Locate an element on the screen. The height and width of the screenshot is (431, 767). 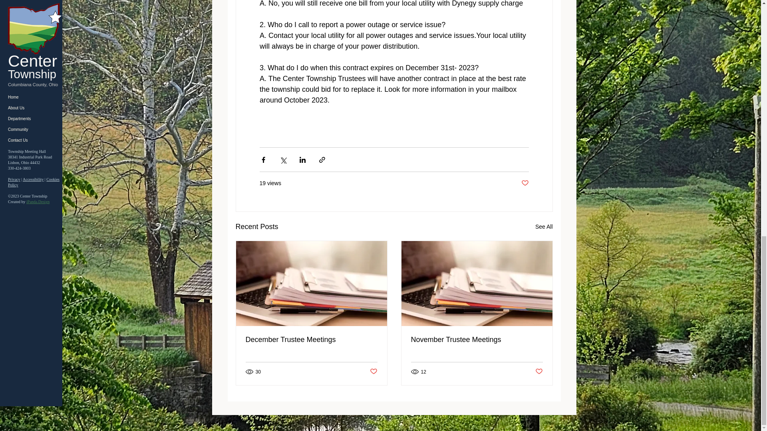
November Trustee Meetings is located at coordinates (476, 340).